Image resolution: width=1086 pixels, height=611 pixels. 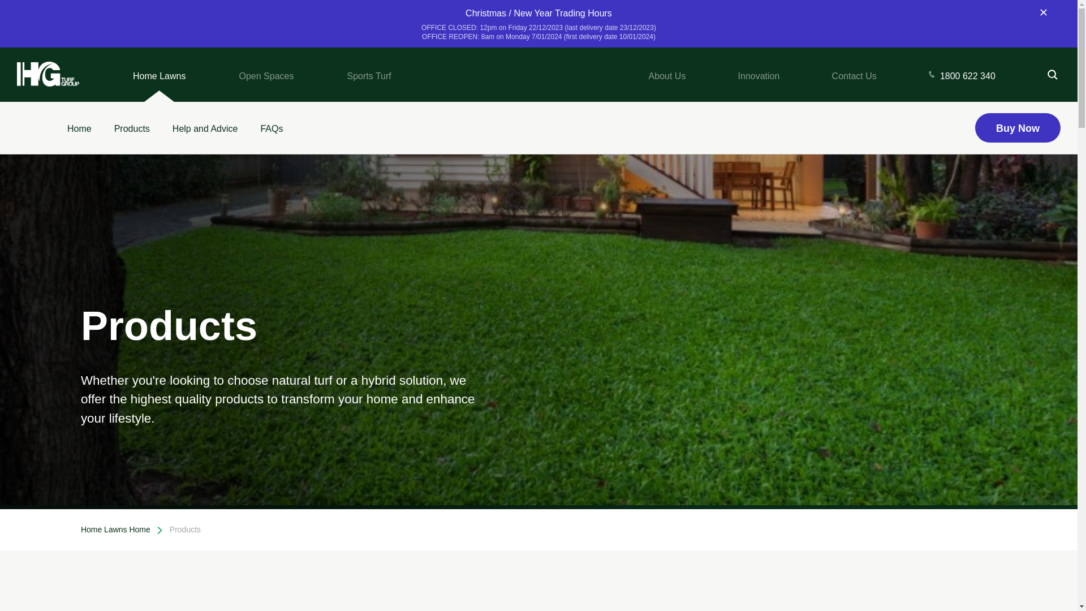 I want to click on Products, so click(x=186, y=530).